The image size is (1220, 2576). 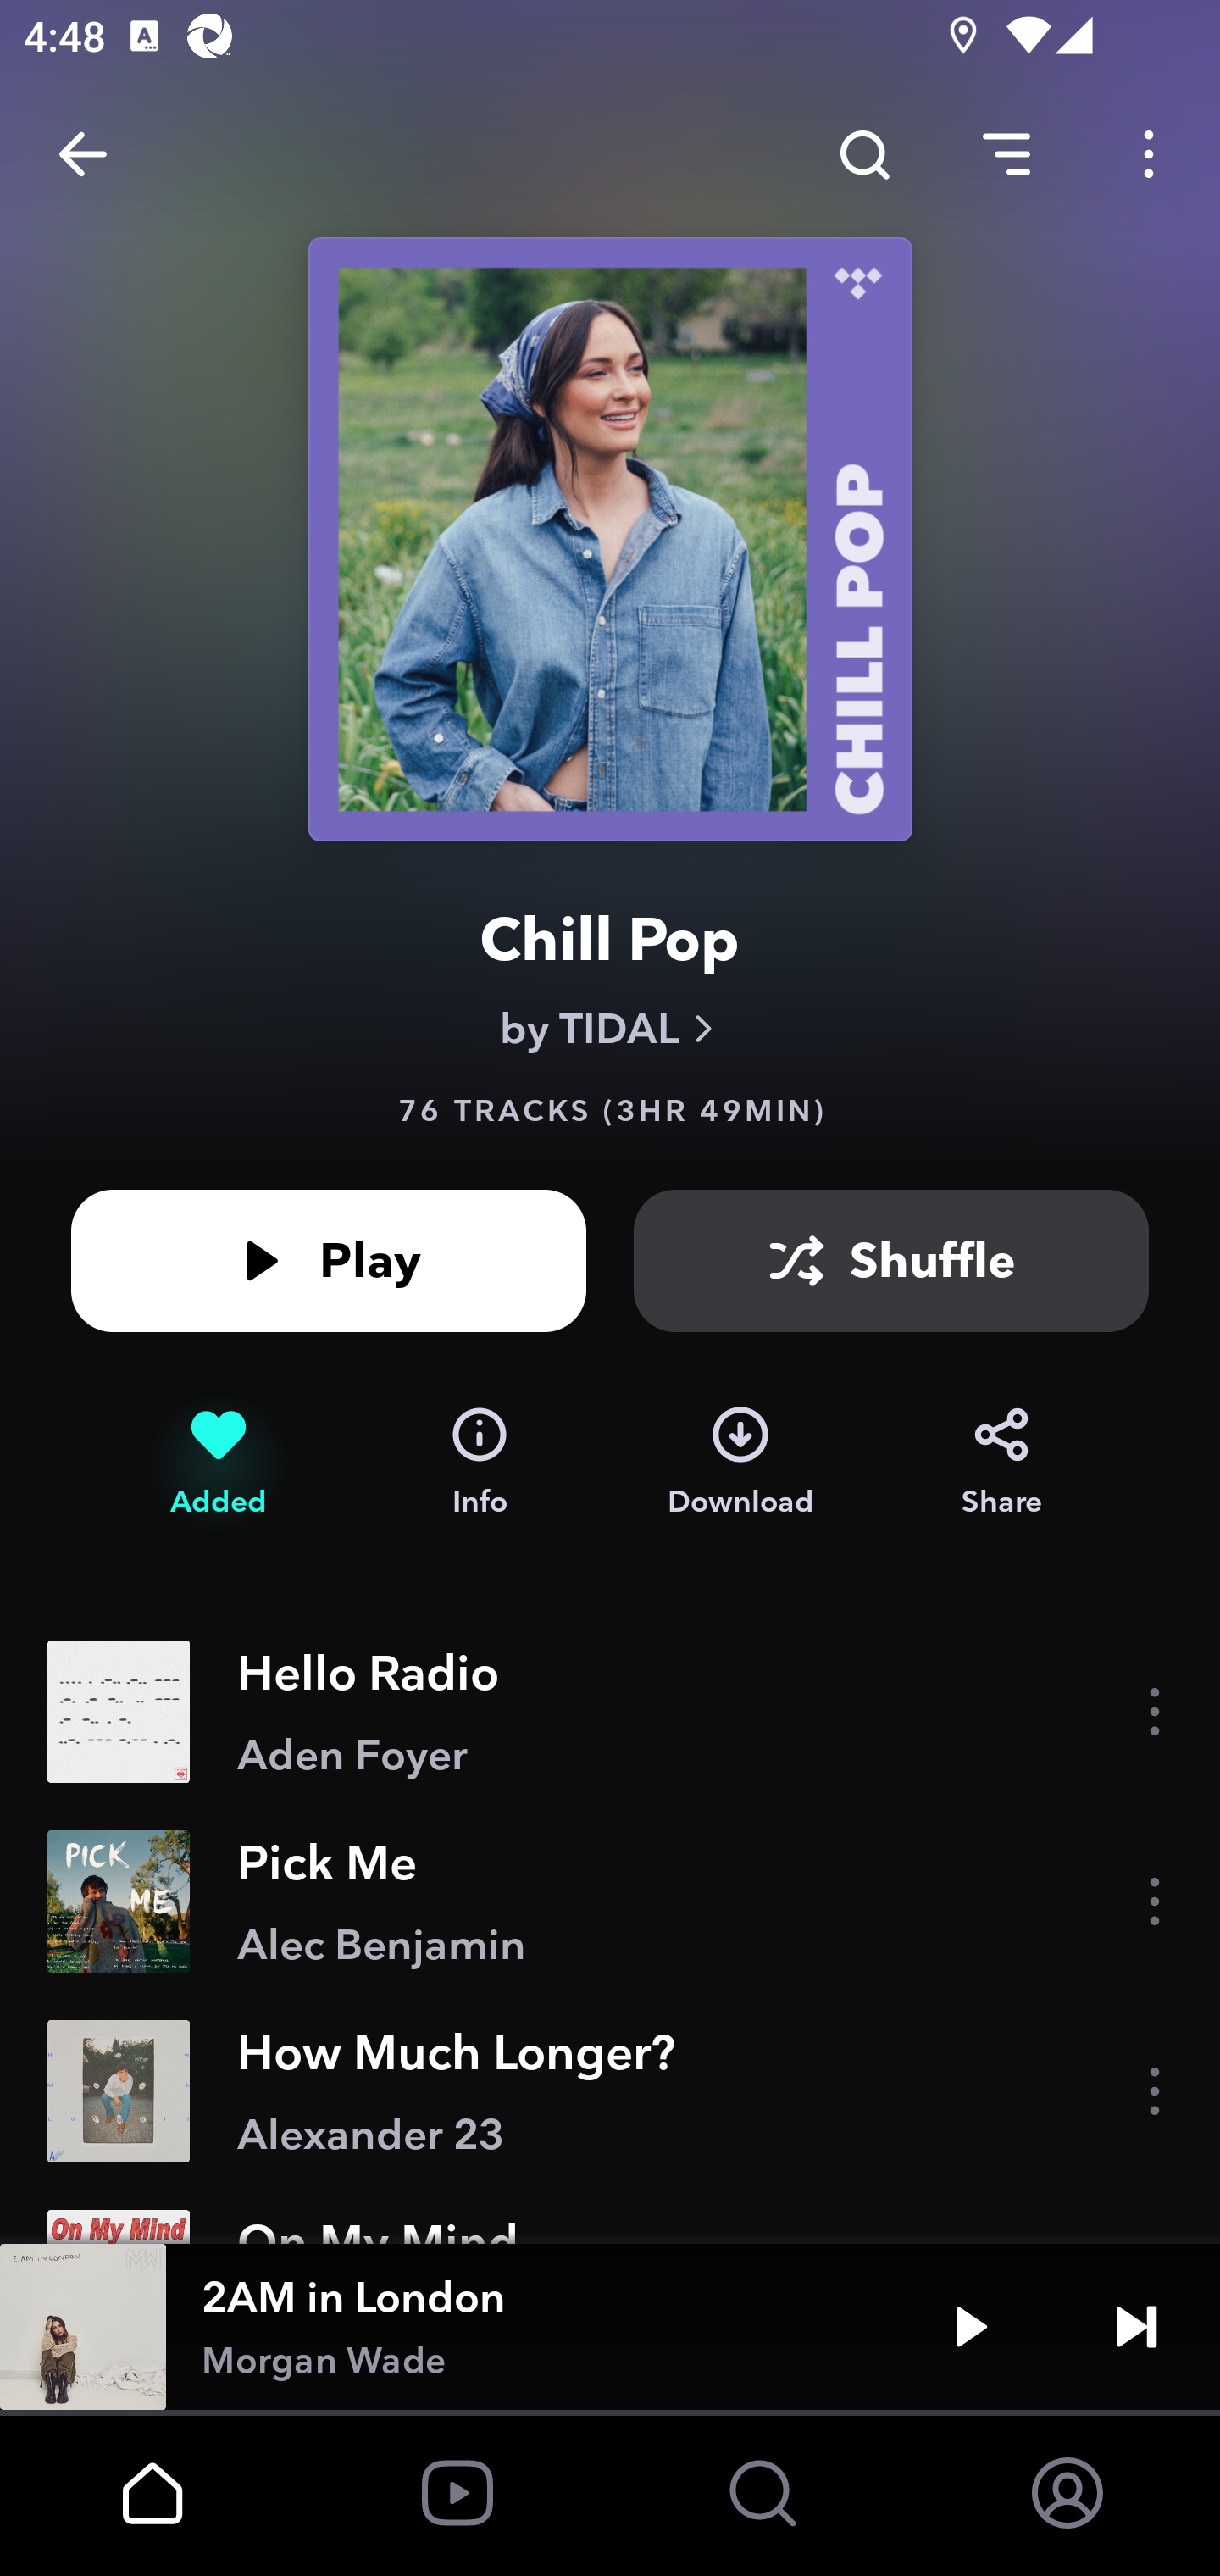 What do you see at coordinates (610, 2327) in the screenshot?
I see `2AM in London Morgan Wade Play` at bounding box center [610, 2327].